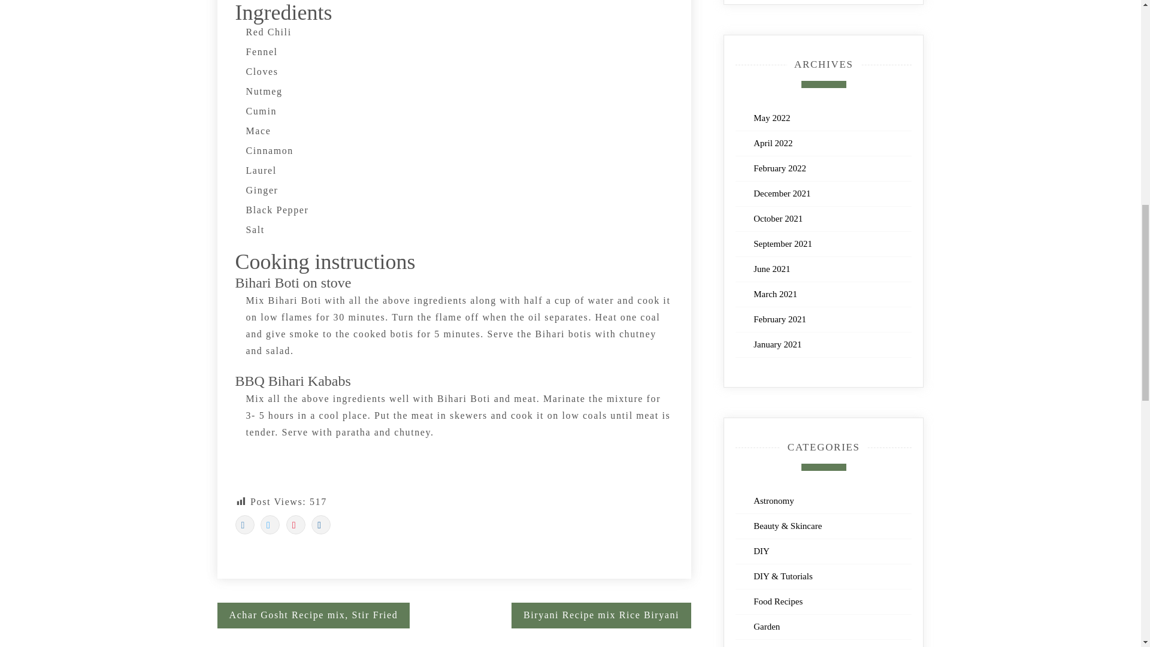  Describe the element at coordinates (771, 118) in the screenshot. I see `May 2022` at that location.